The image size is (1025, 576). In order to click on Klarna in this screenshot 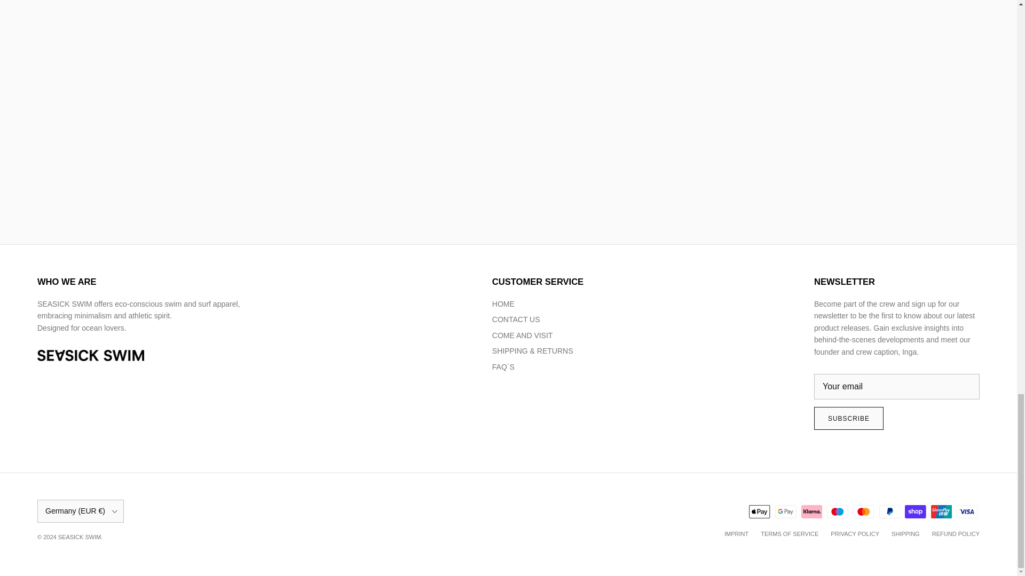, I will do `click(811, 512)`.